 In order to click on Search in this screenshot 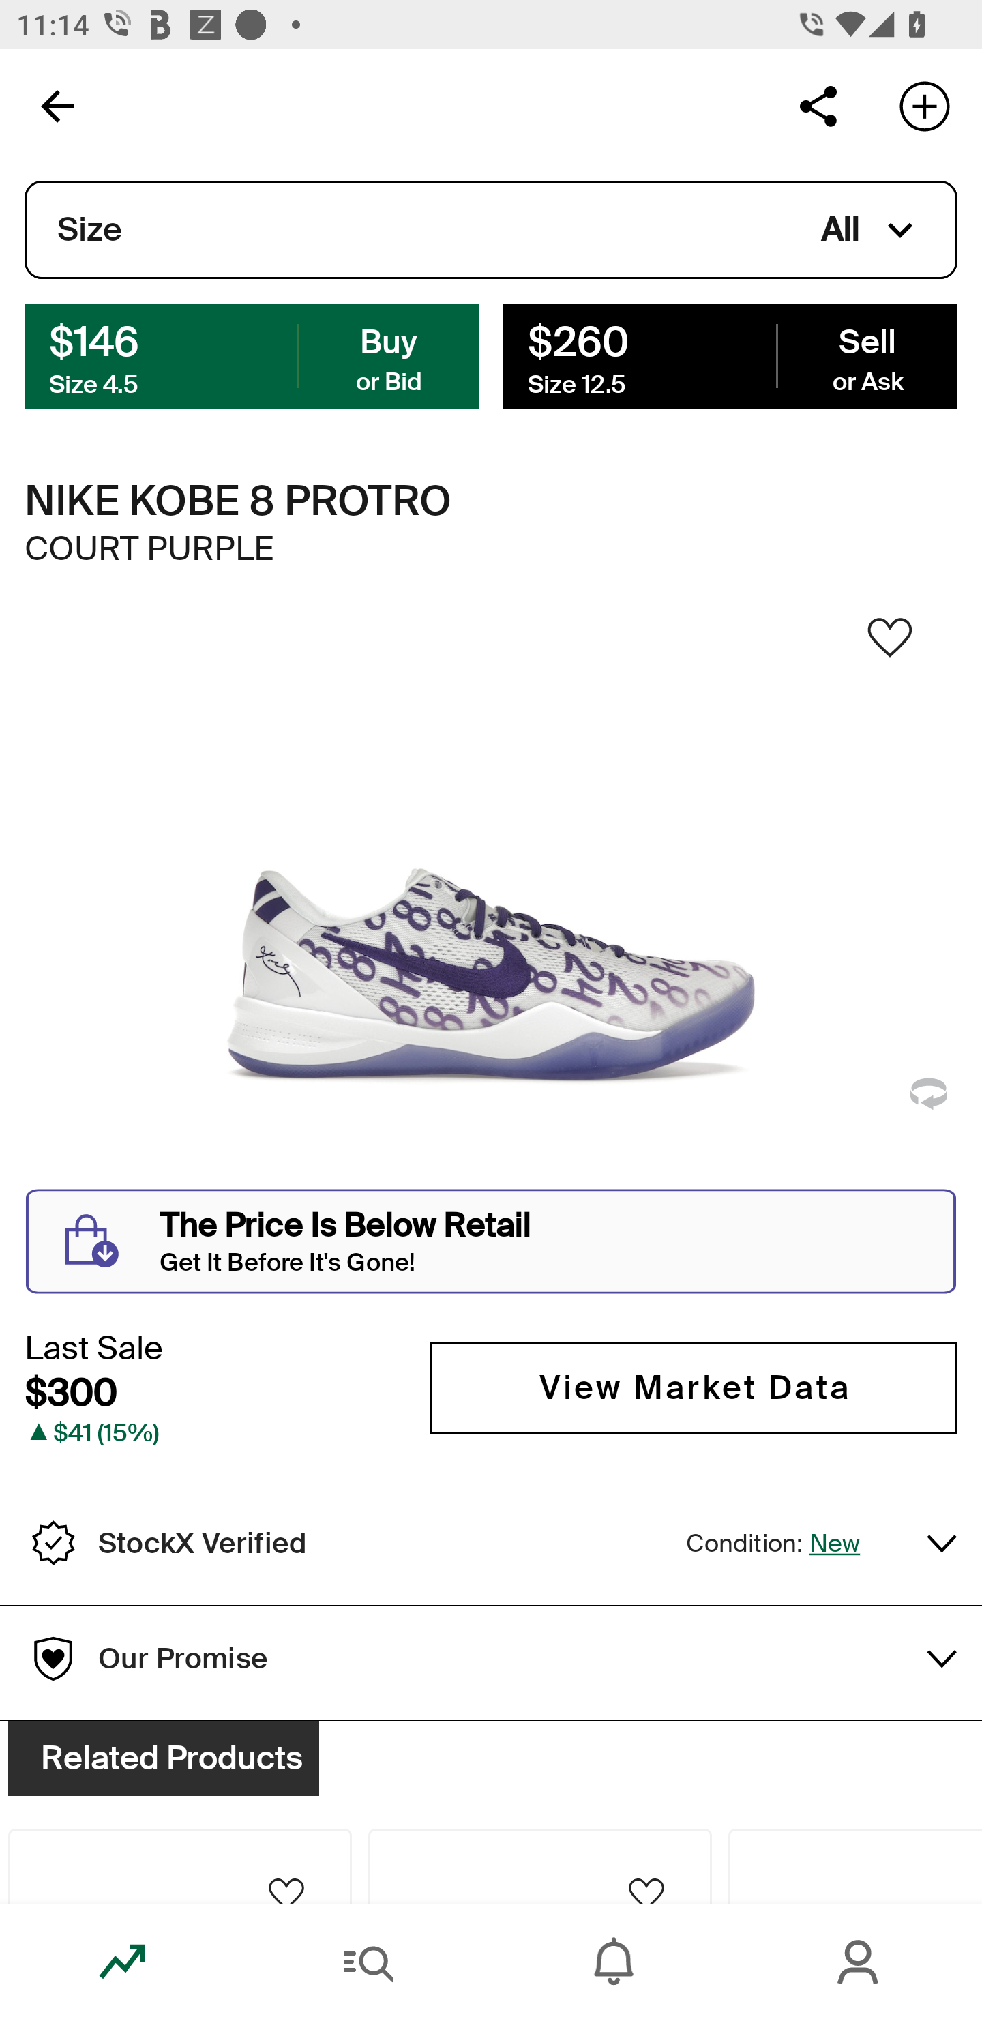, I will do `click(368, 1962)`.